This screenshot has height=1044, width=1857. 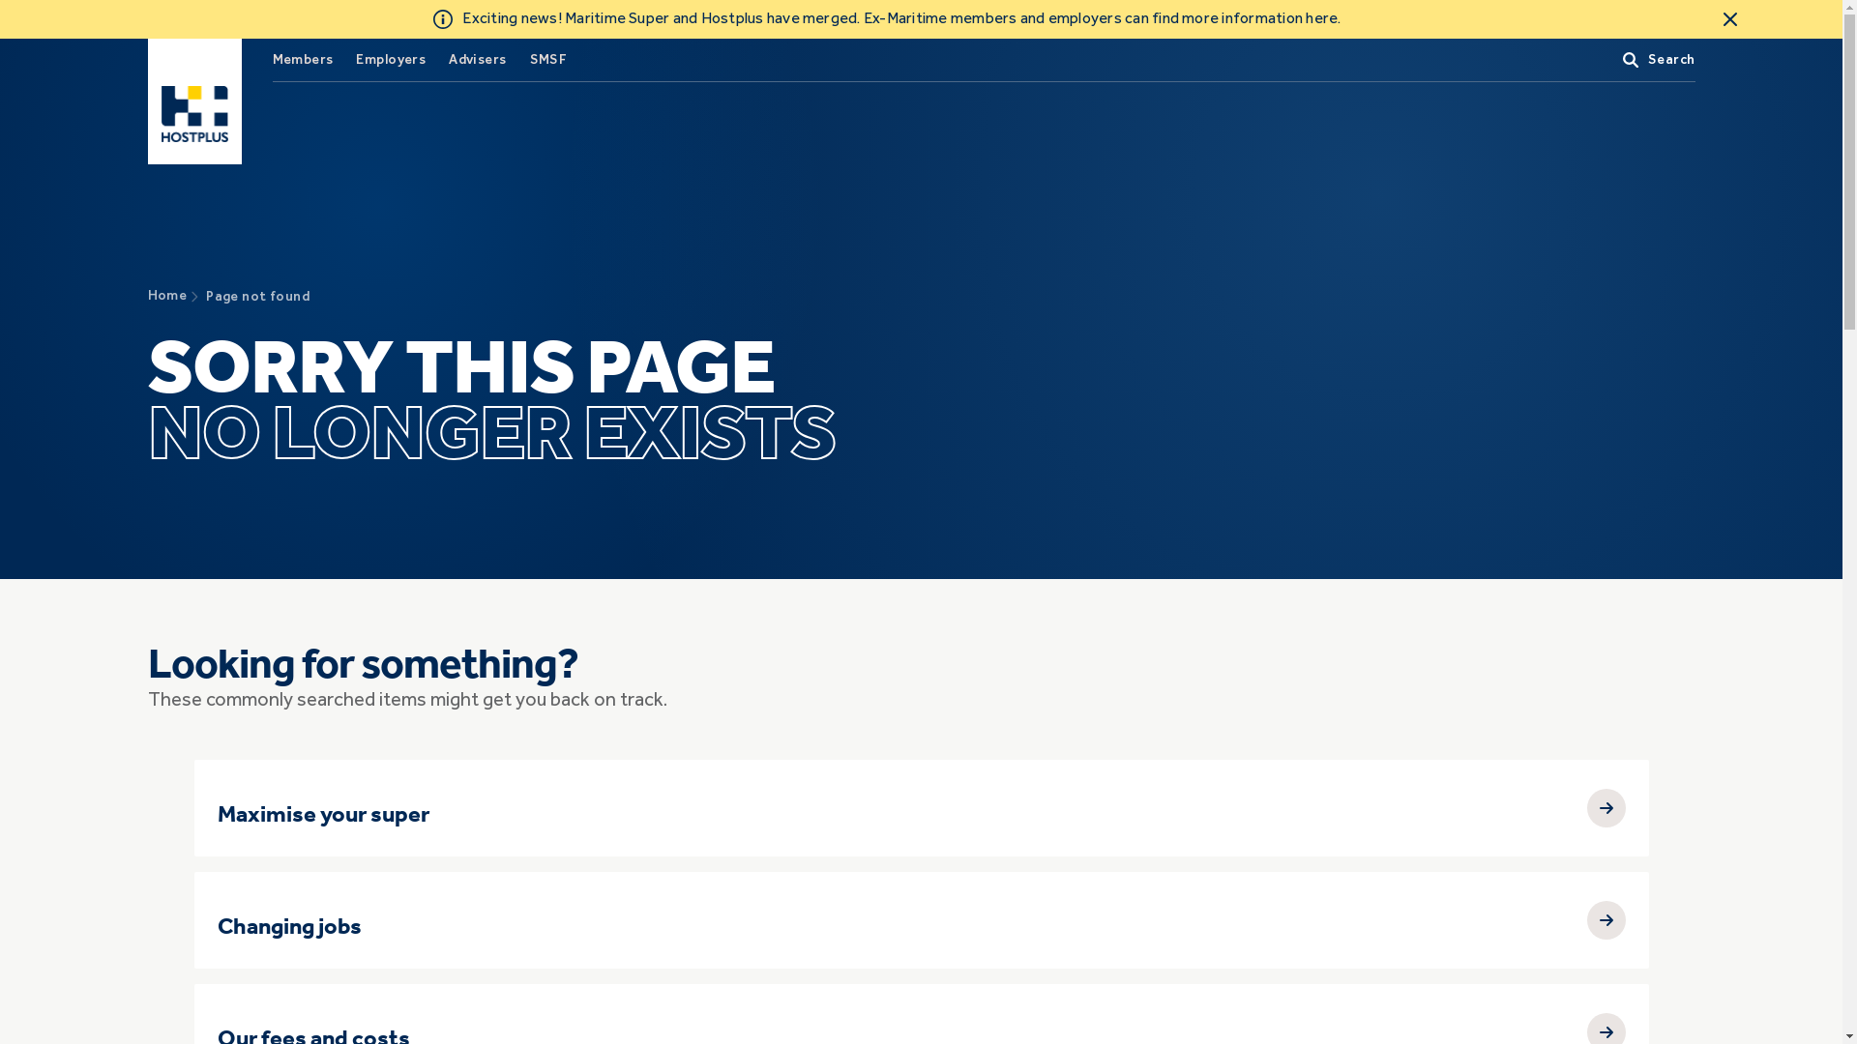 What do you see at coordinates (391, 60) in the screenshot?
I see `Employers` at bounding box center [391, 60].